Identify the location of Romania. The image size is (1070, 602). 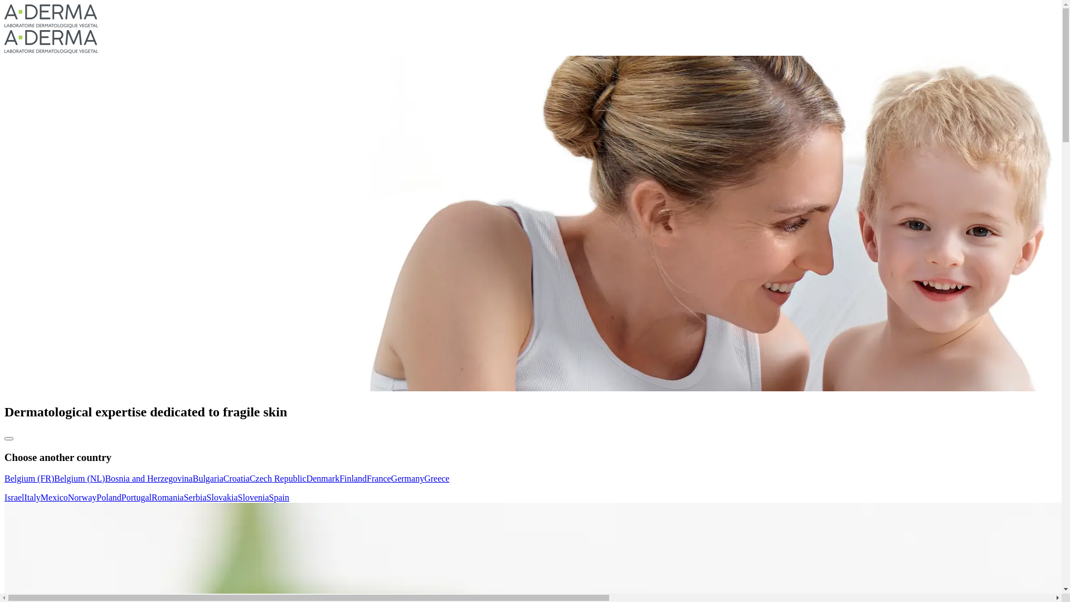
(168, 497).